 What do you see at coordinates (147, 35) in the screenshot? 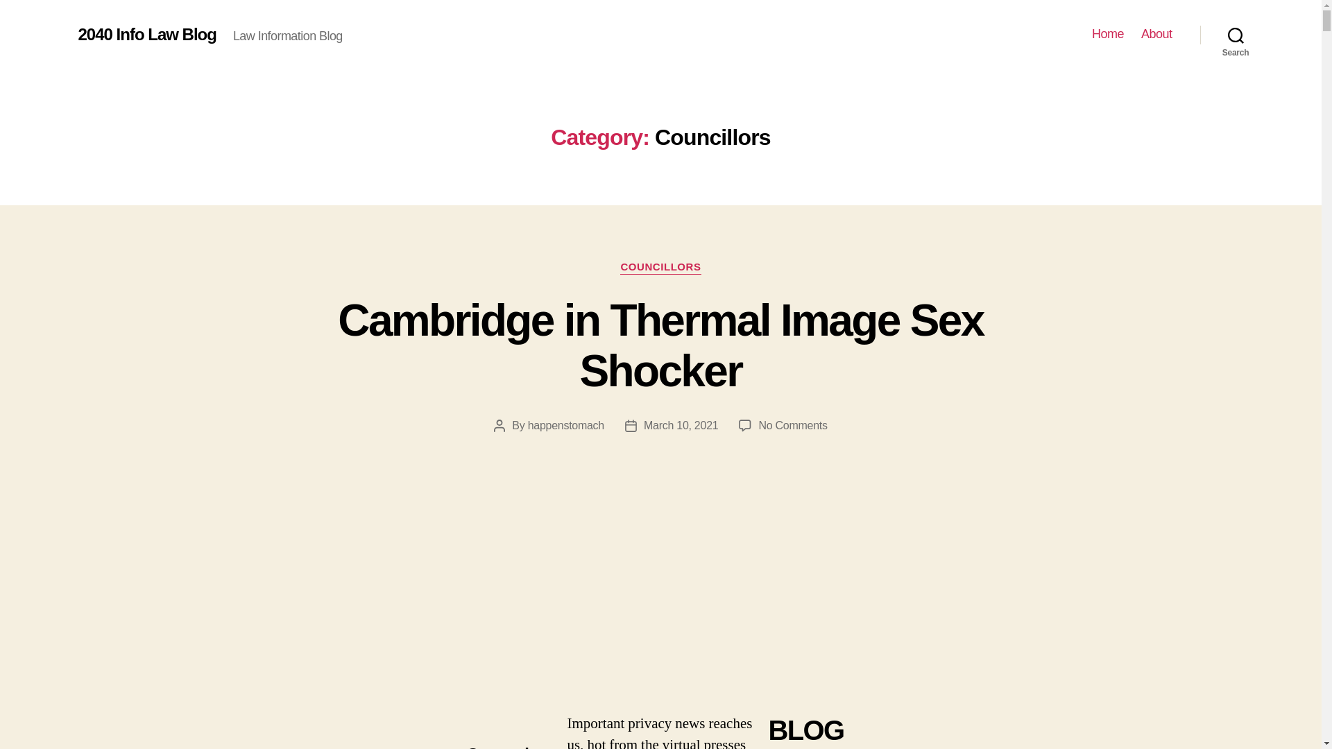
I see `2040 Info Law Blog` at bounding box center [147, 35].